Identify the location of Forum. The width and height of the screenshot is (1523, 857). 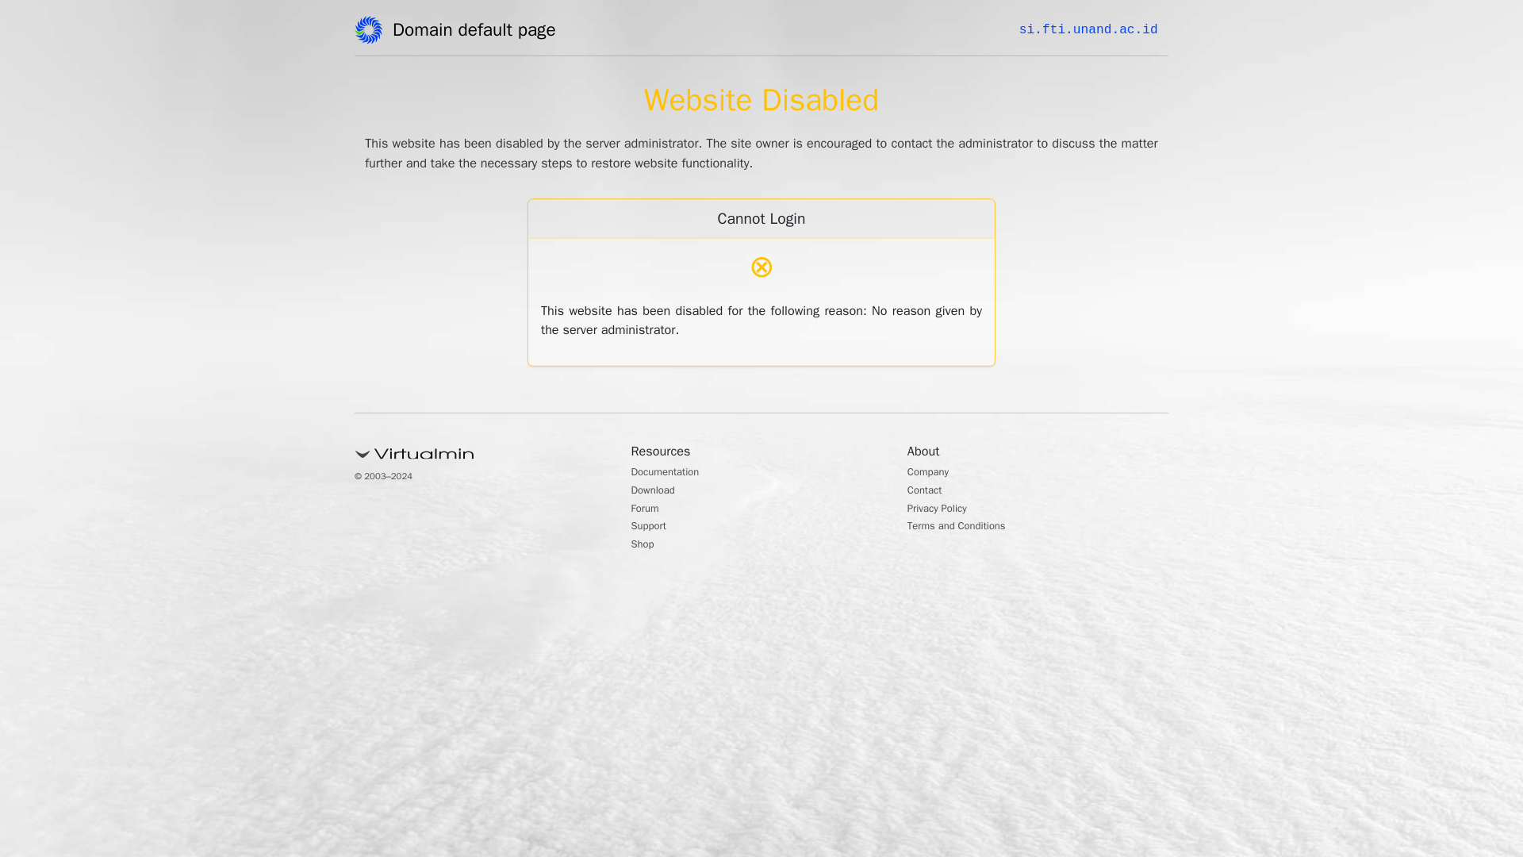
(649, 509).